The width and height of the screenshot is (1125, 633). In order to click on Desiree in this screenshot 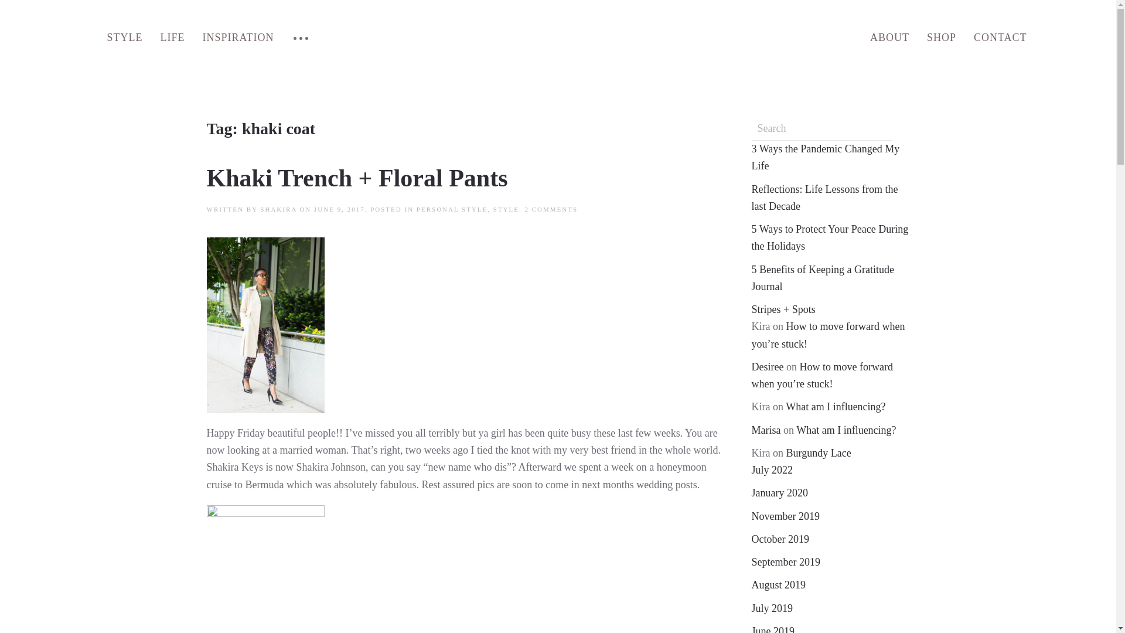, I will do `click(767, 367)`.